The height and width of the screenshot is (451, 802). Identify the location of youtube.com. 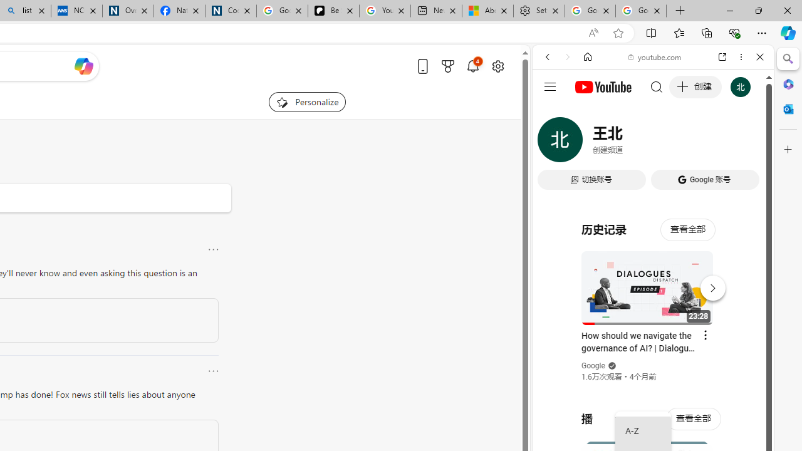
(655, 56).